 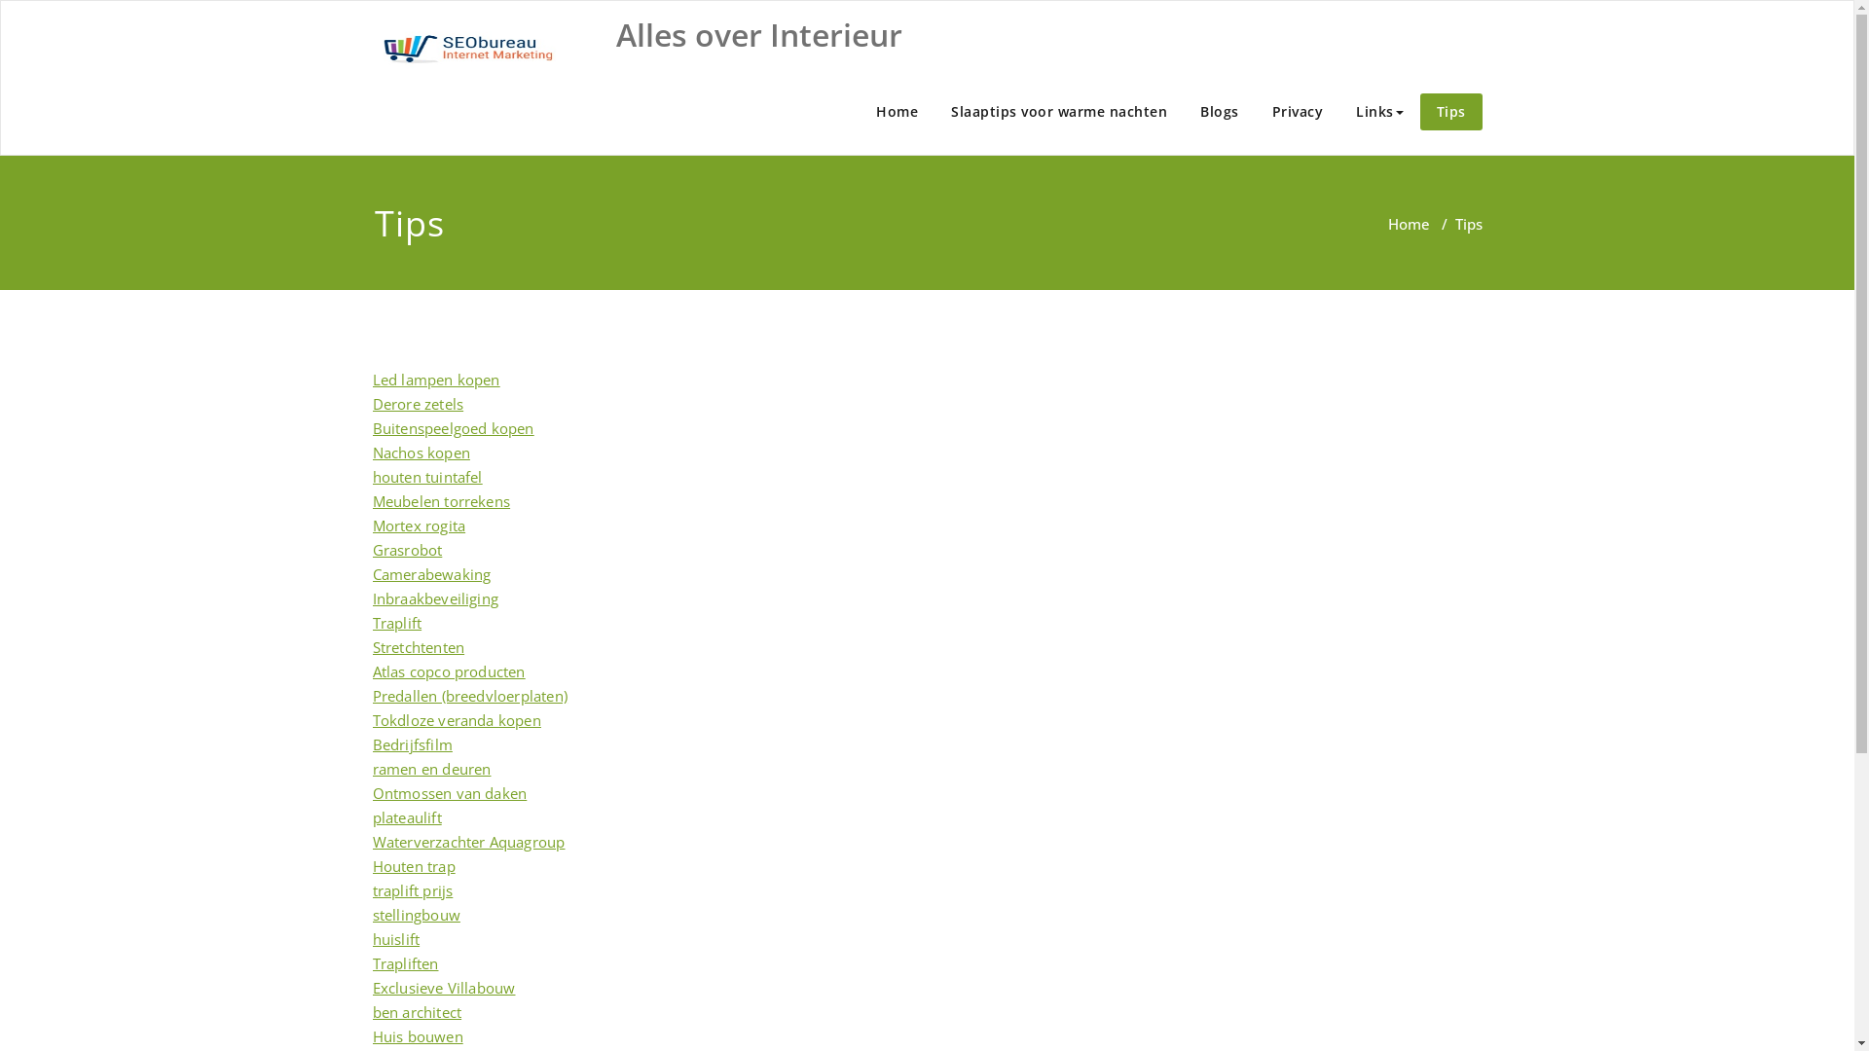 I want to click on Trapliften, so click(x=405, y=963).